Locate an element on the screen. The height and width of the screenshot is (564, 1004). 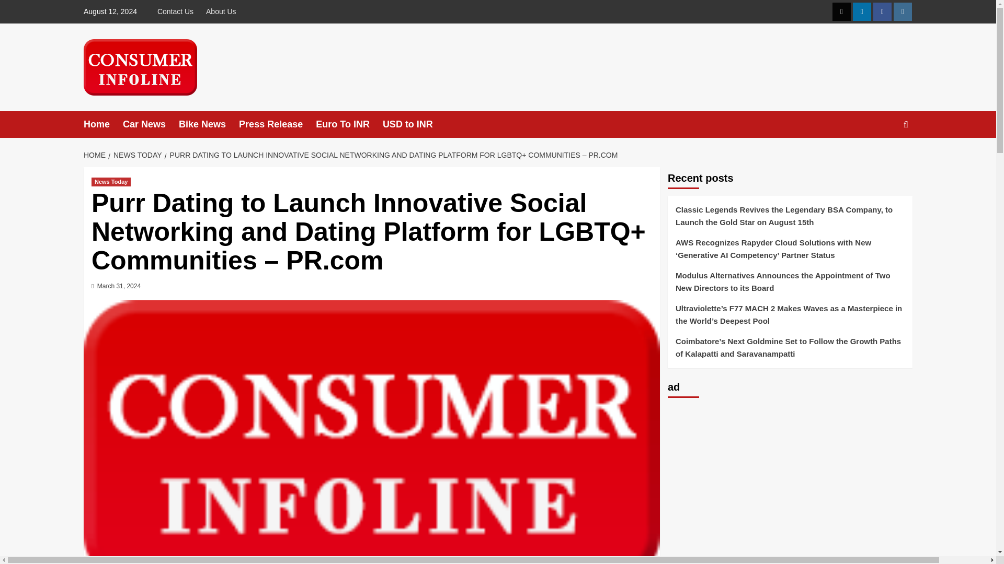
Twitter is located at coordinates (841, 11).